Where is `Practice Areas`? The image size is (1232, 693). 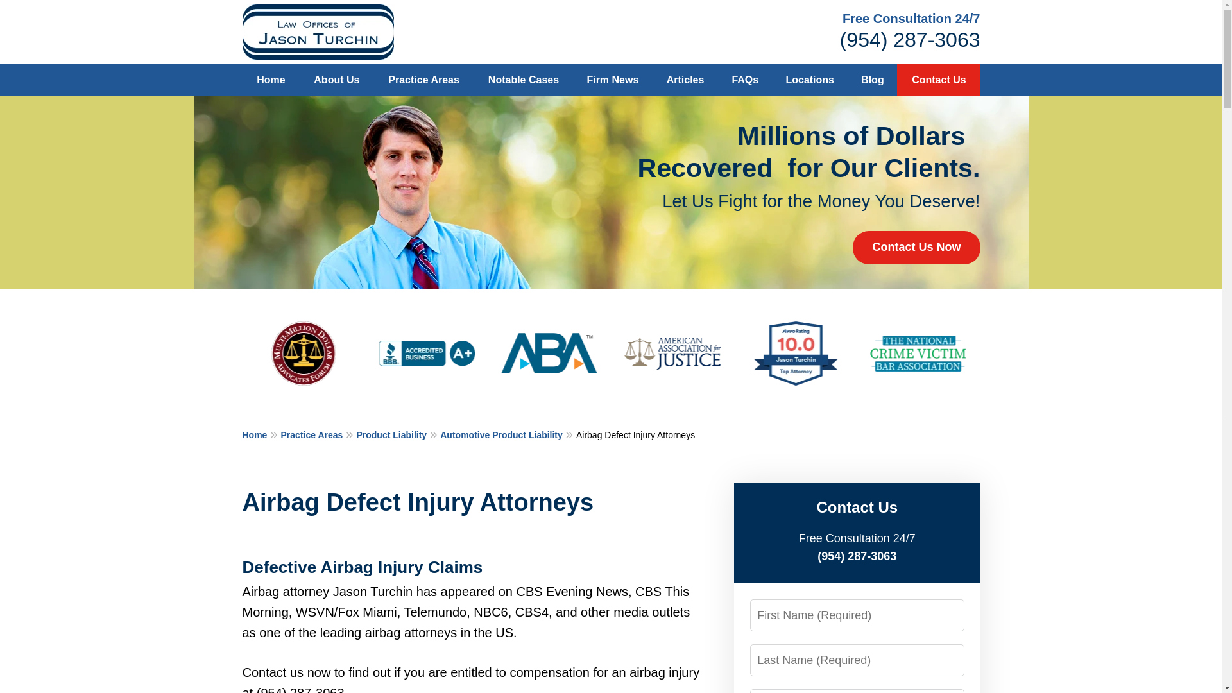
Practice Areas is located at coordinates (424, 80).